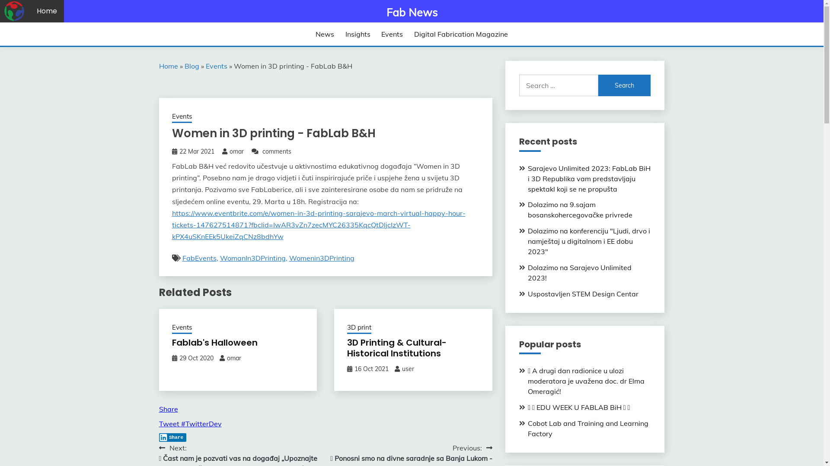 The height and width of the screenshot is (466, 830). What do you see at coordinates (190, 424) in the screenshot?
I see `Tweet #TwitterDev` at bounding box center [190, 424].